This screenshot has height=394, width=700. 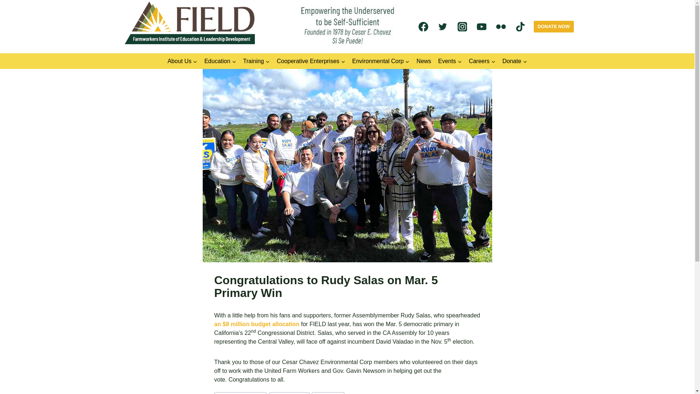 What do you see at coordinates (256, 61) in the screenshot?
I see `Training` at bounding box center [256, 61].